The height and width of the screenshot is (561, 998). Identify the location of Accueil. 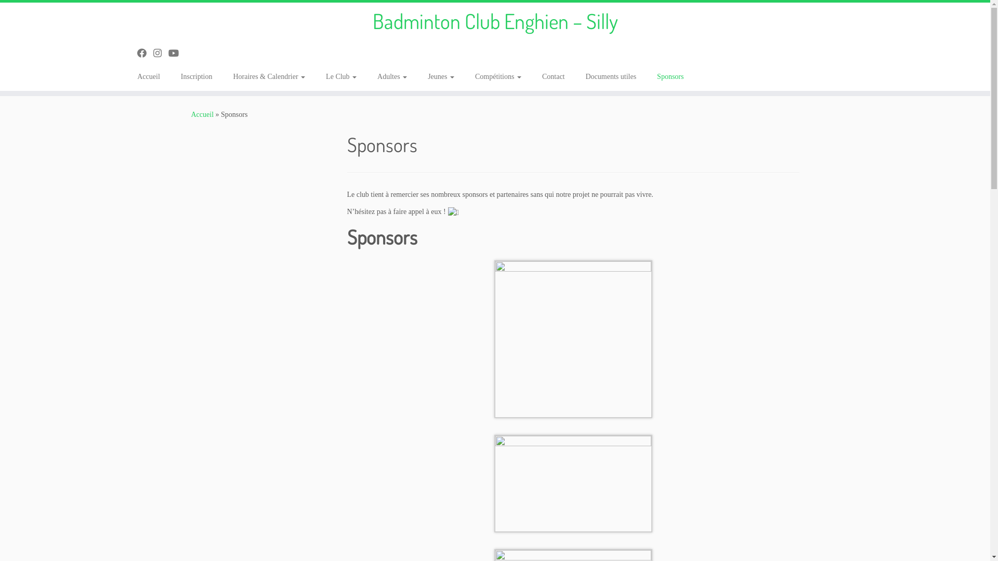
(203, 114).